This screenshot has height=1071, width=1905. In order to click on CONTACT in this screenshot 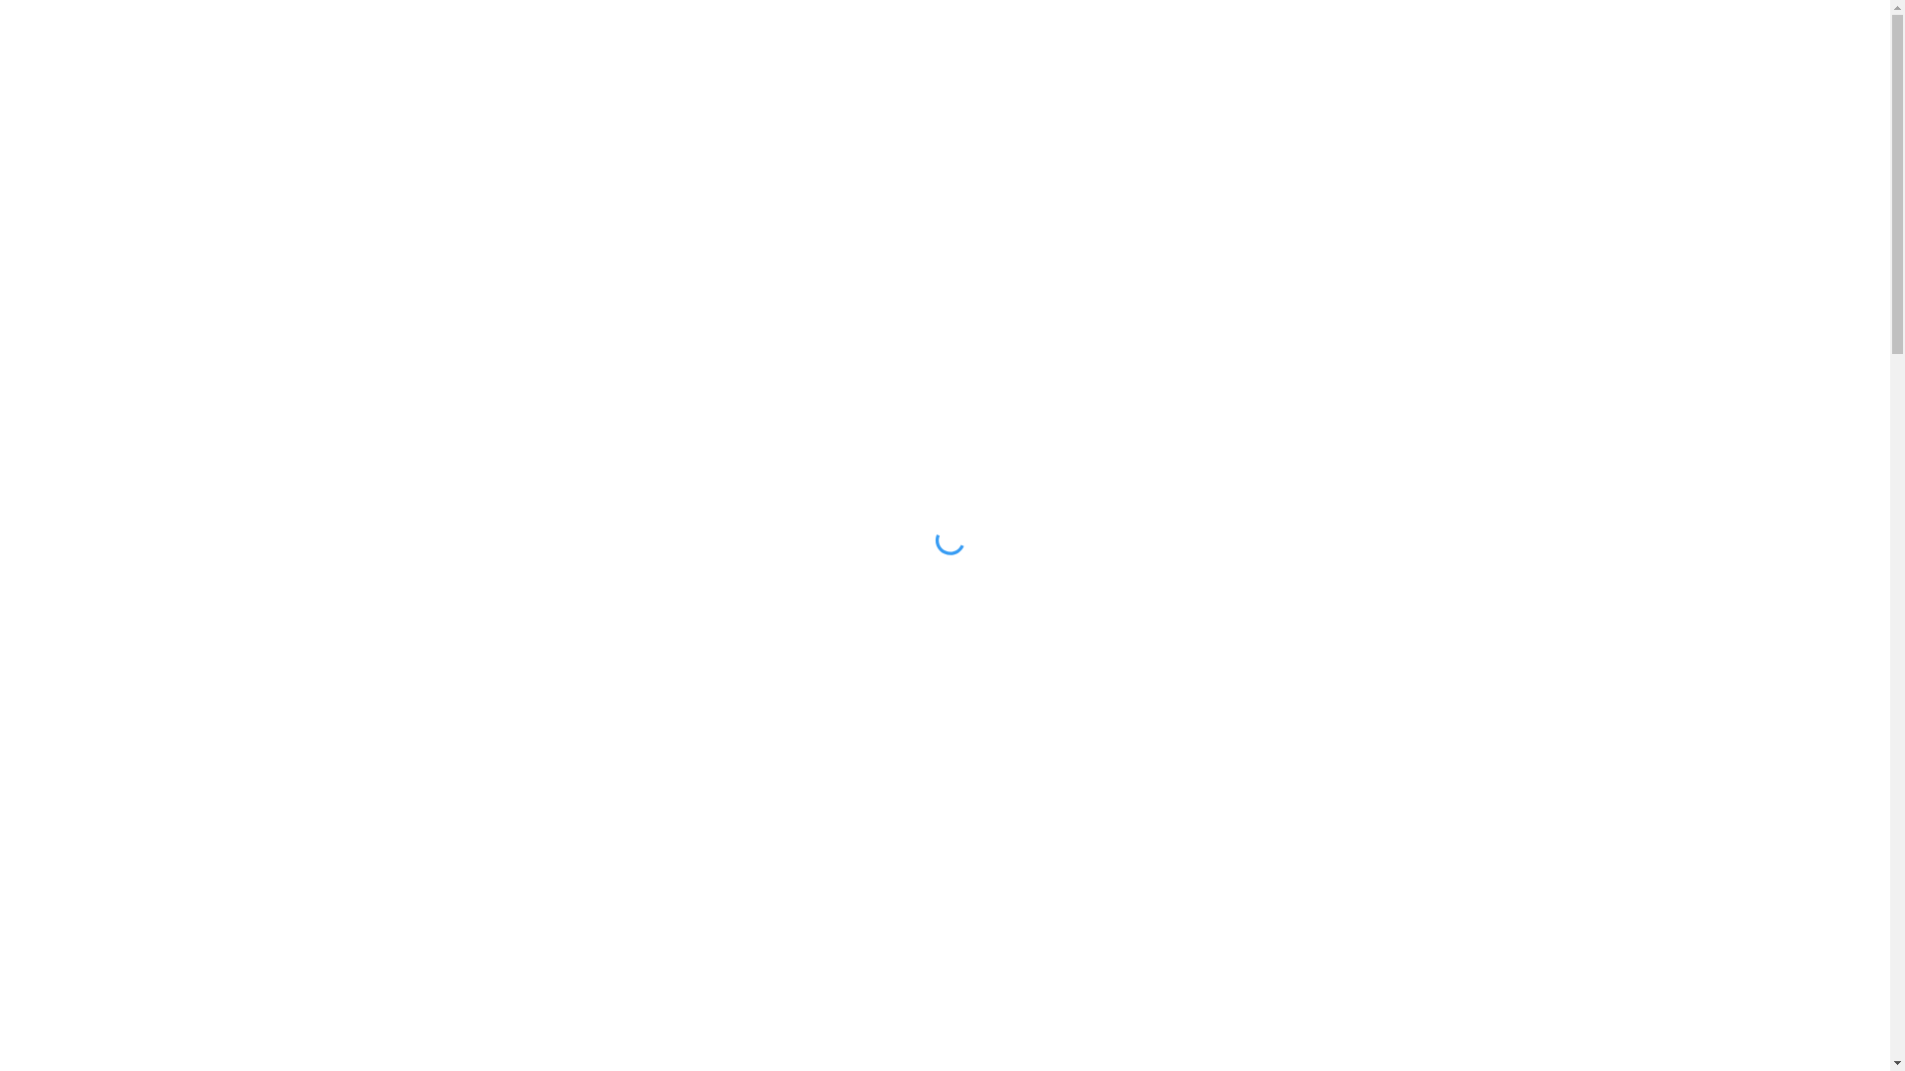, I will do `click(1190, 45)`.